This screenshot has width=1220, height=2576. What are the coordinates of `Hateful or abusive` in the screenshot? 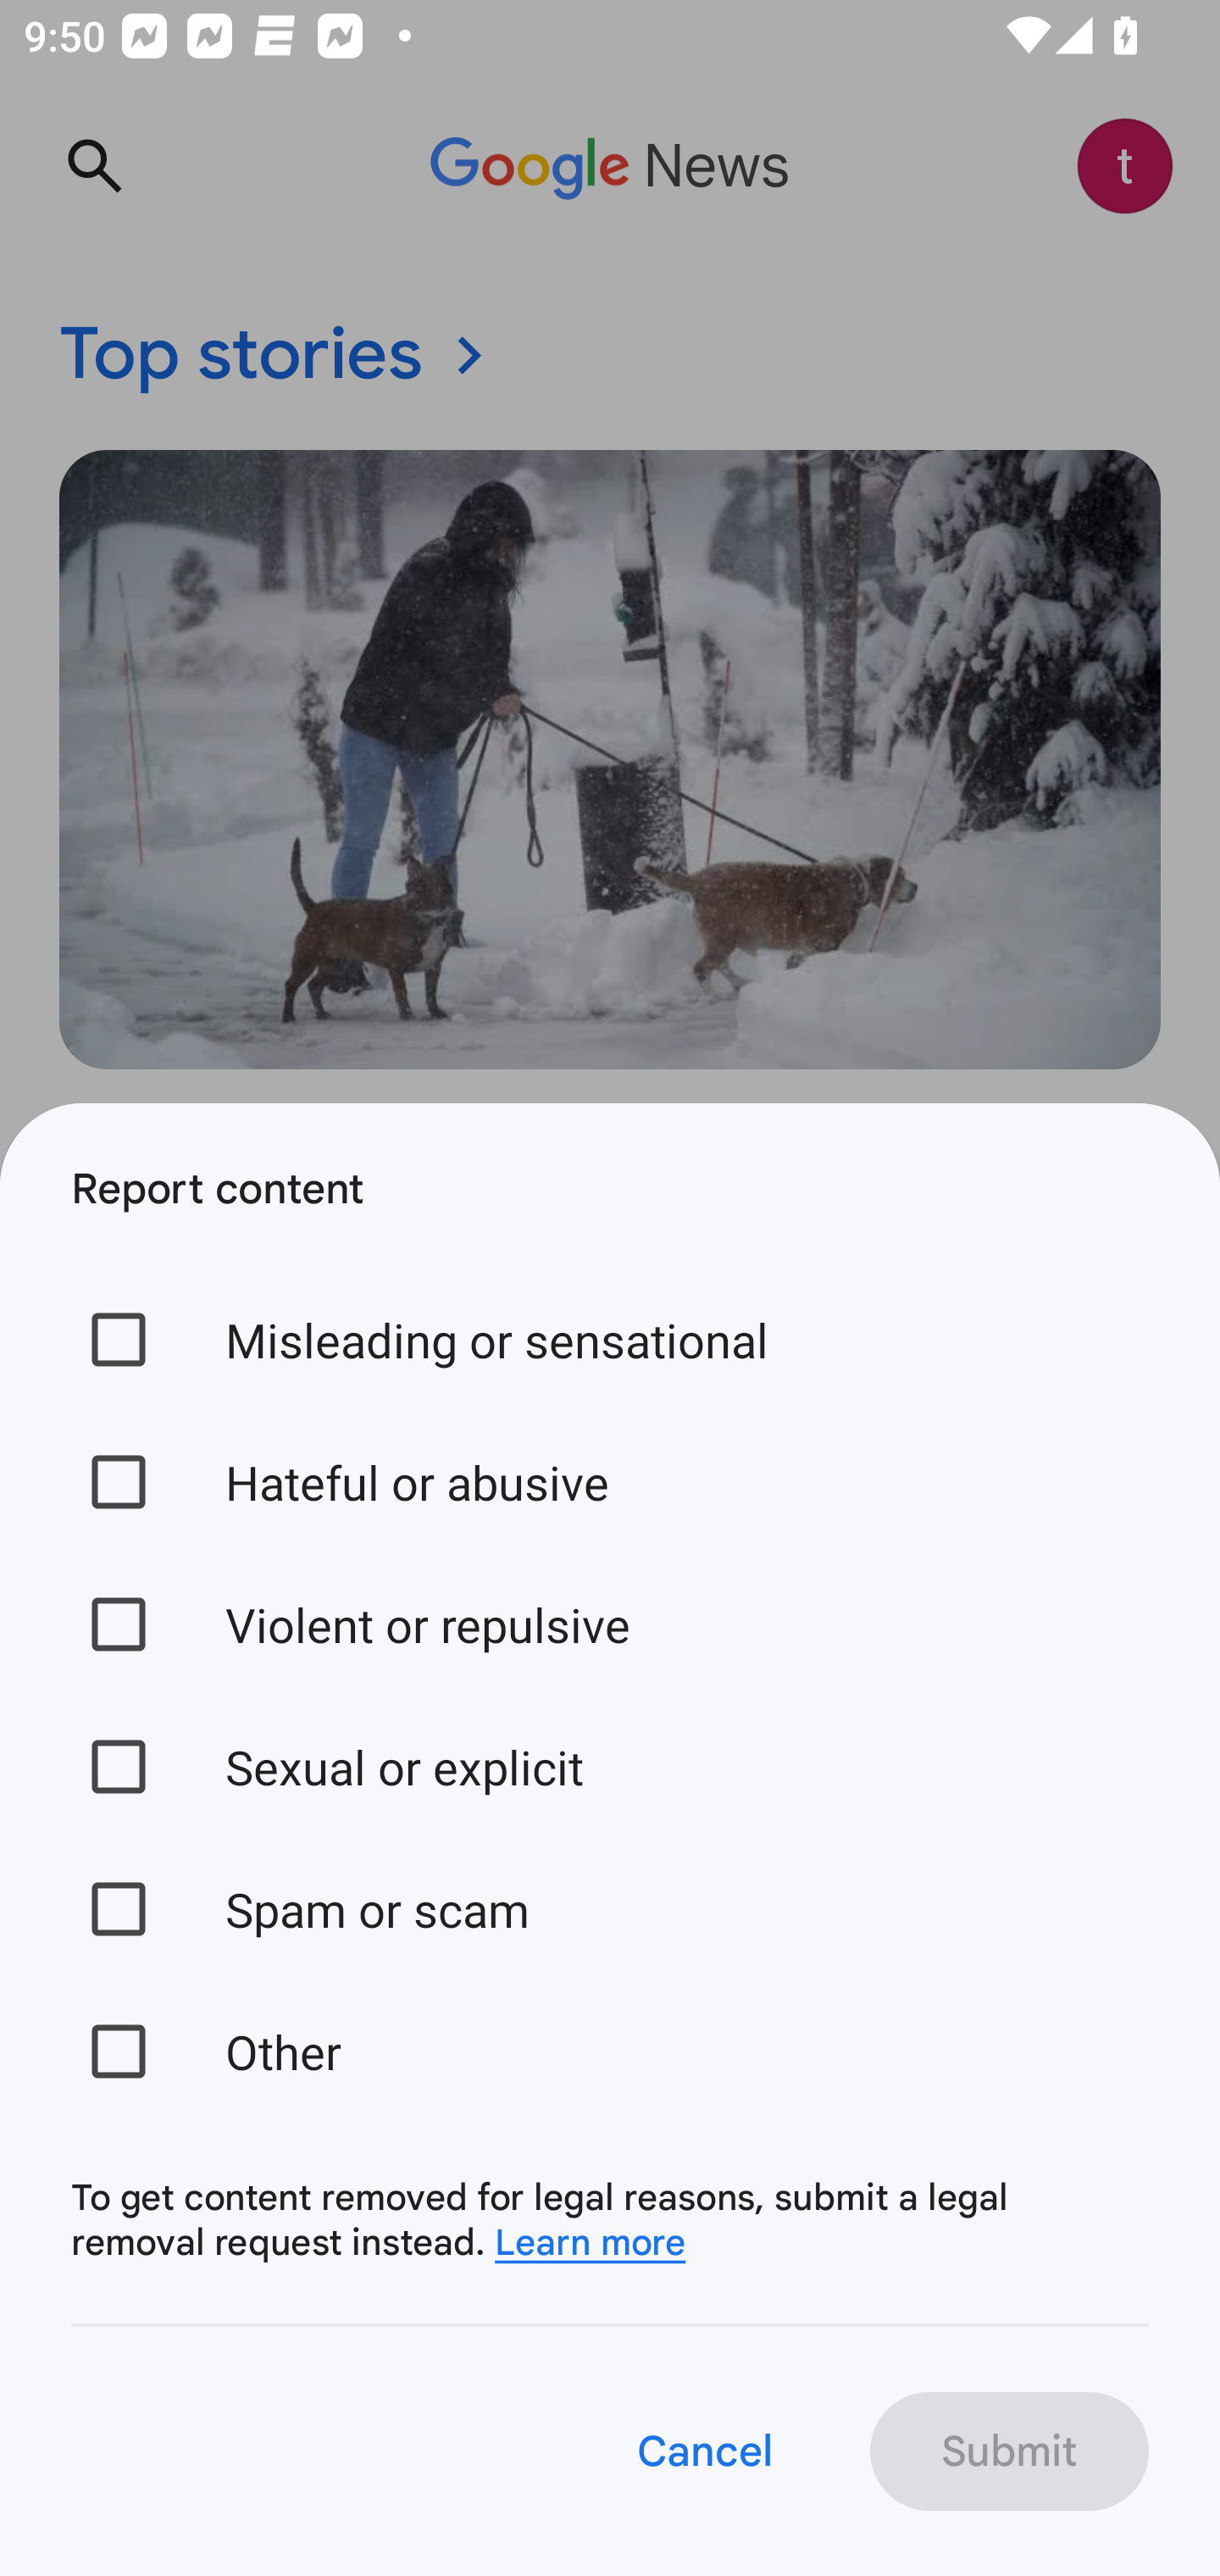 It's located at (610, 1482).